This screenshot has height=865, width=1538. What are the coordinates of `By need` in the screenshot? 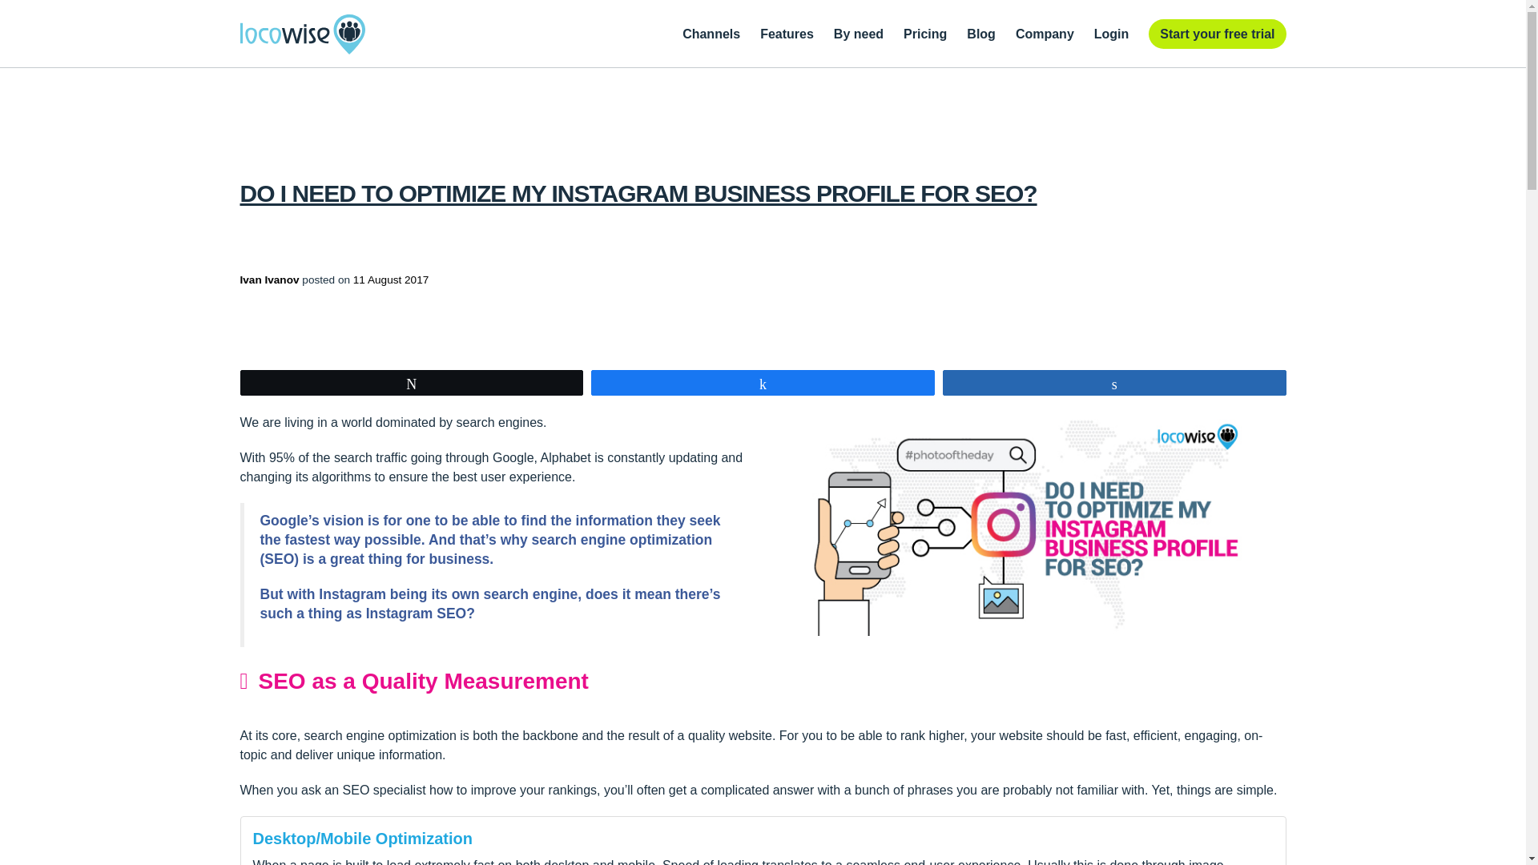 It's located at (858, 34).